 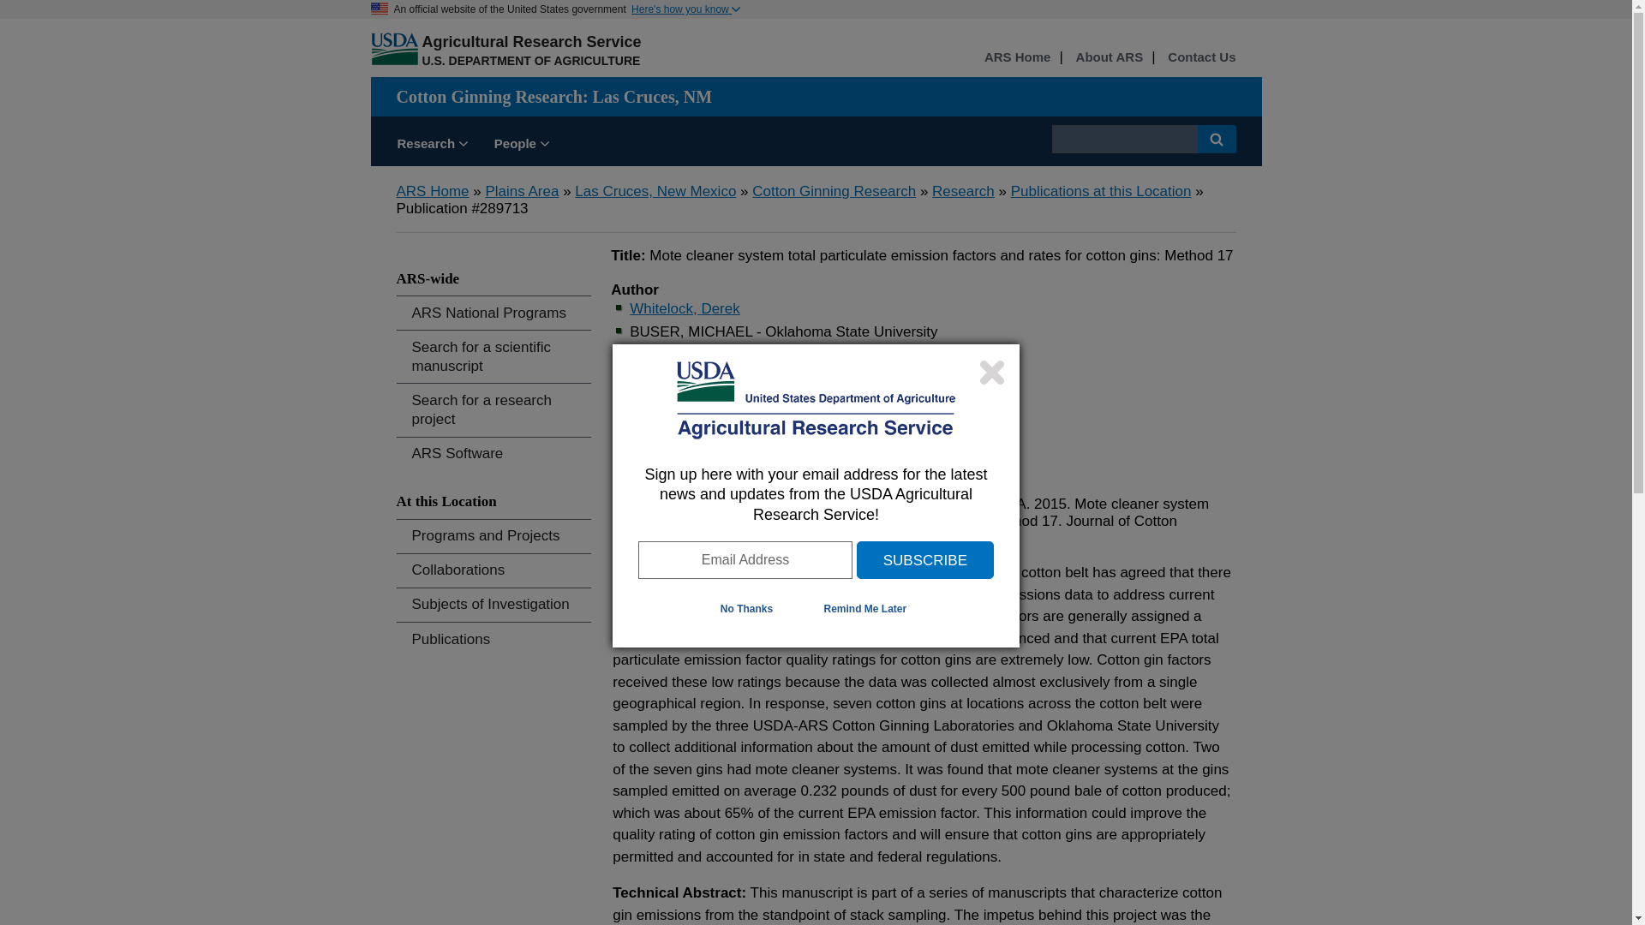 What do you see at coordinates (531, 41) in the screenshot?
I see `Agricultural Research Service` at bounding box center [531, 41].